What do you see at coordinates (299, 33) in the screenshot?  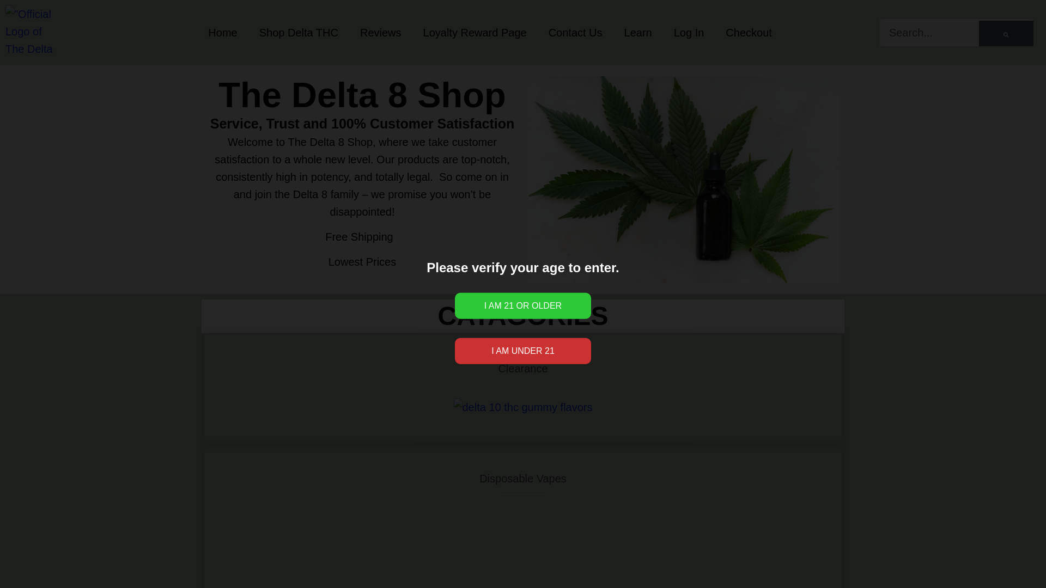 I see `Shop Delta THC` at bounding box center [299, 33].